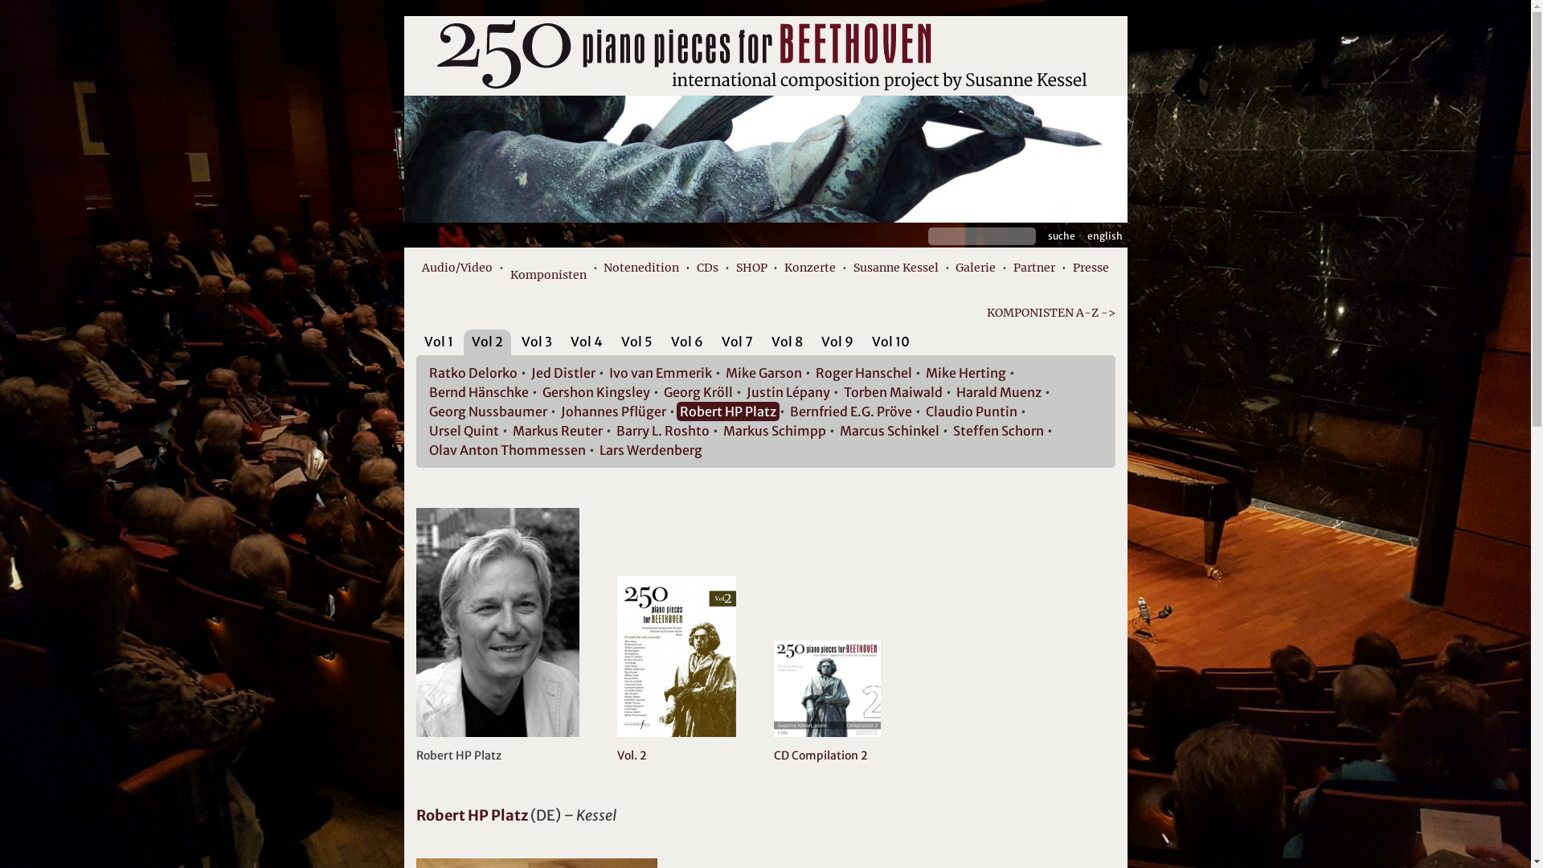 The width and height of the screenshot is (1543, 868). I want to click on Vol. 2, so click(677, 747).